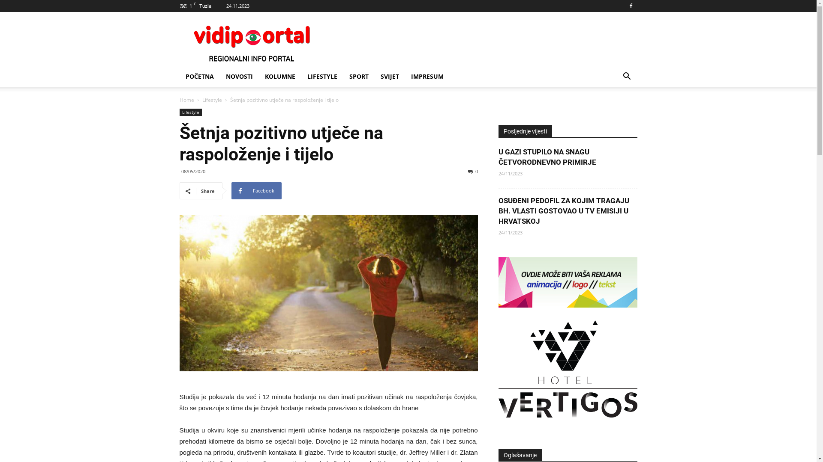 This screenshot has height=462, width=823. What do you see at coordinates (212, 100) in the screenshot?
I see `Lifestyle` at bounding box center [212, 100].